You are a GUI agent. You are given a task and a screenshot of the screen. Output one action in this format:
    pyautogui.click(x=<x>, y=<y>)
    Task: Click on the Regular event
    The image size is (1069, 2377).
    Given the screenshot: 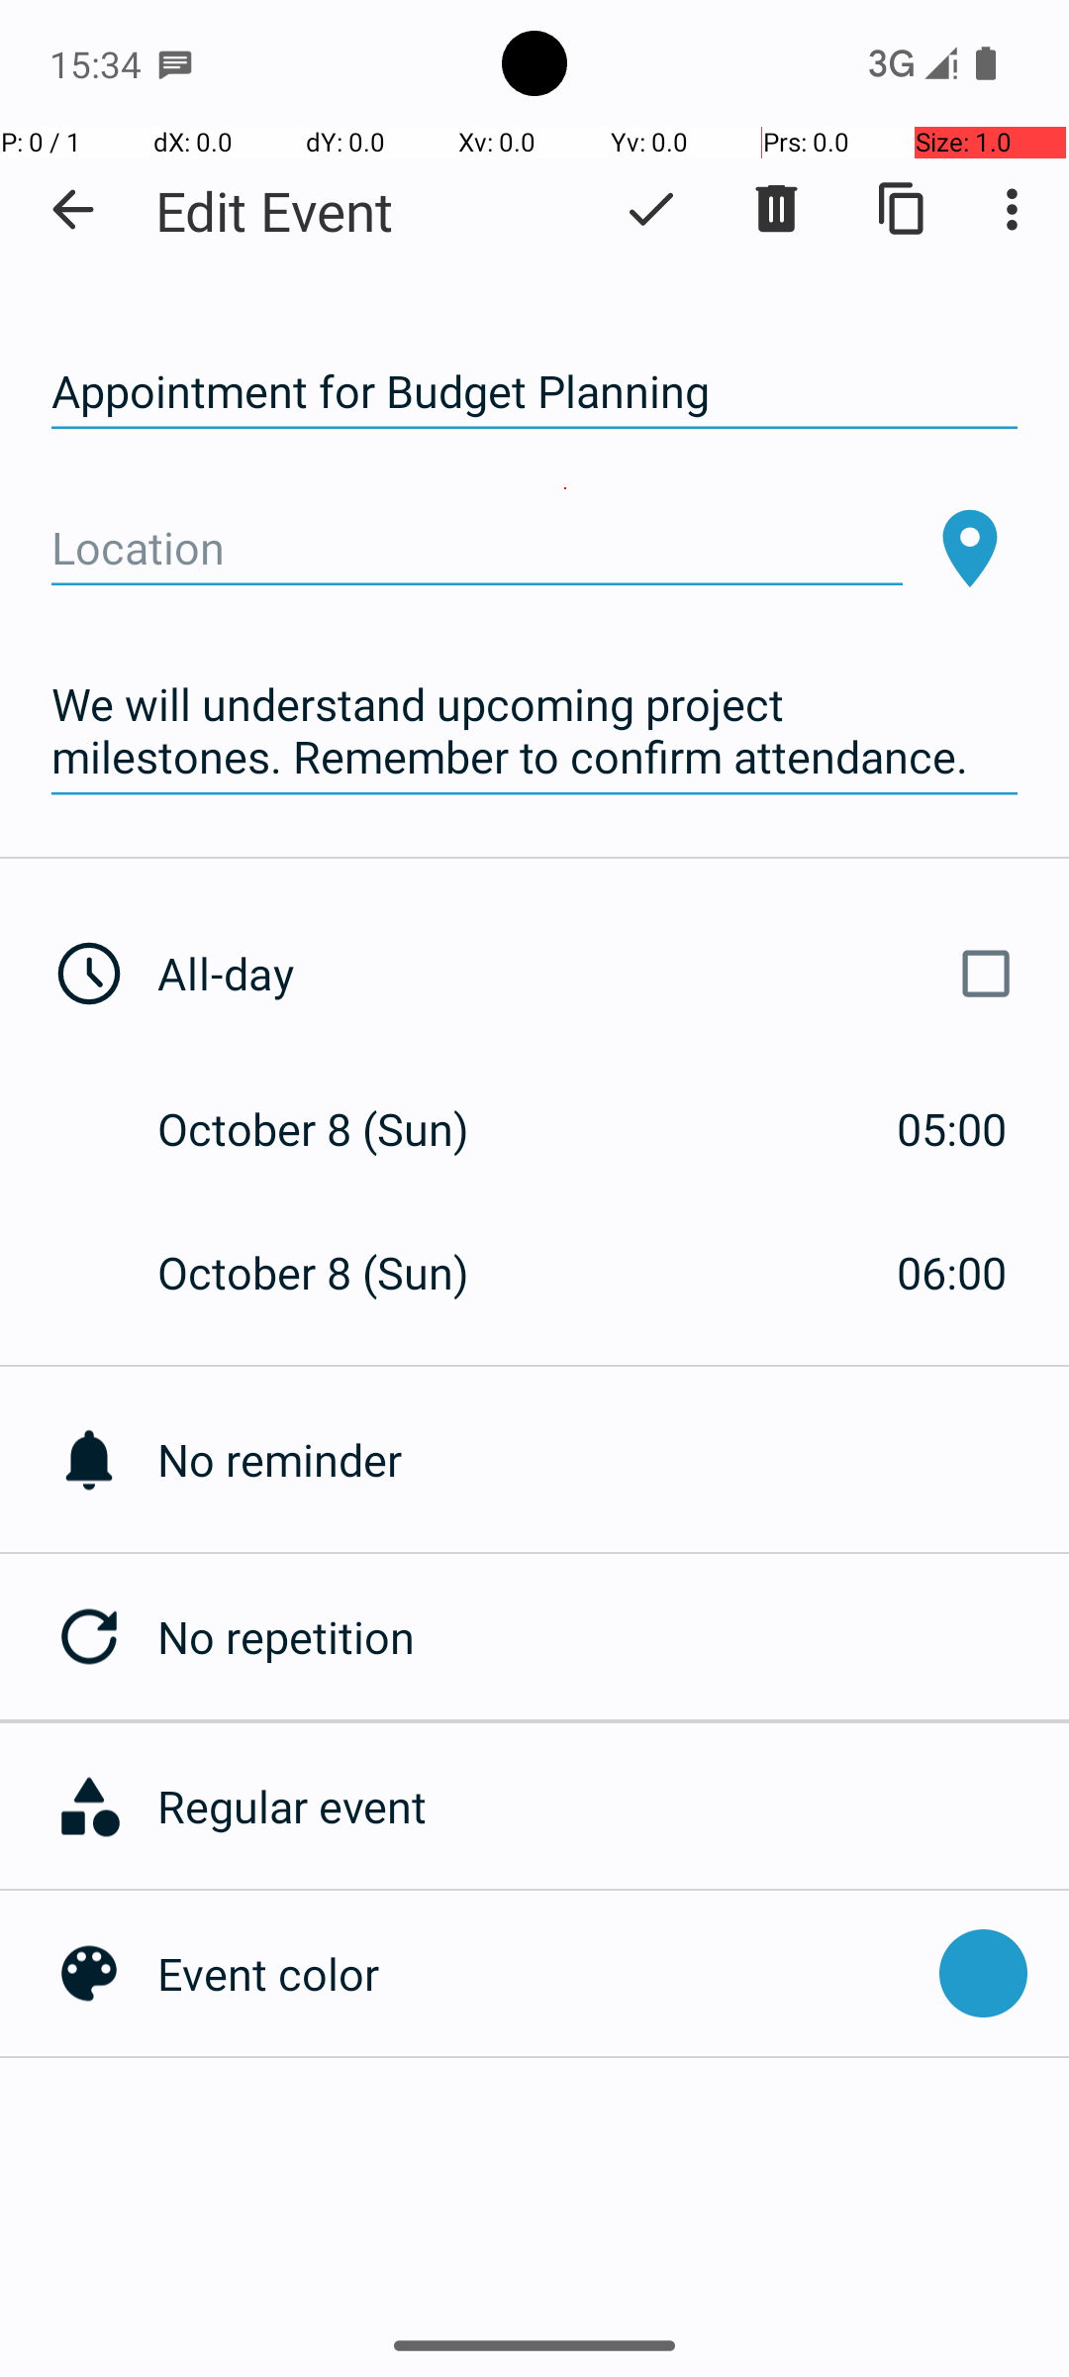 What is the action you would take?
    pyautogui.click(x=603, y=1807)
    